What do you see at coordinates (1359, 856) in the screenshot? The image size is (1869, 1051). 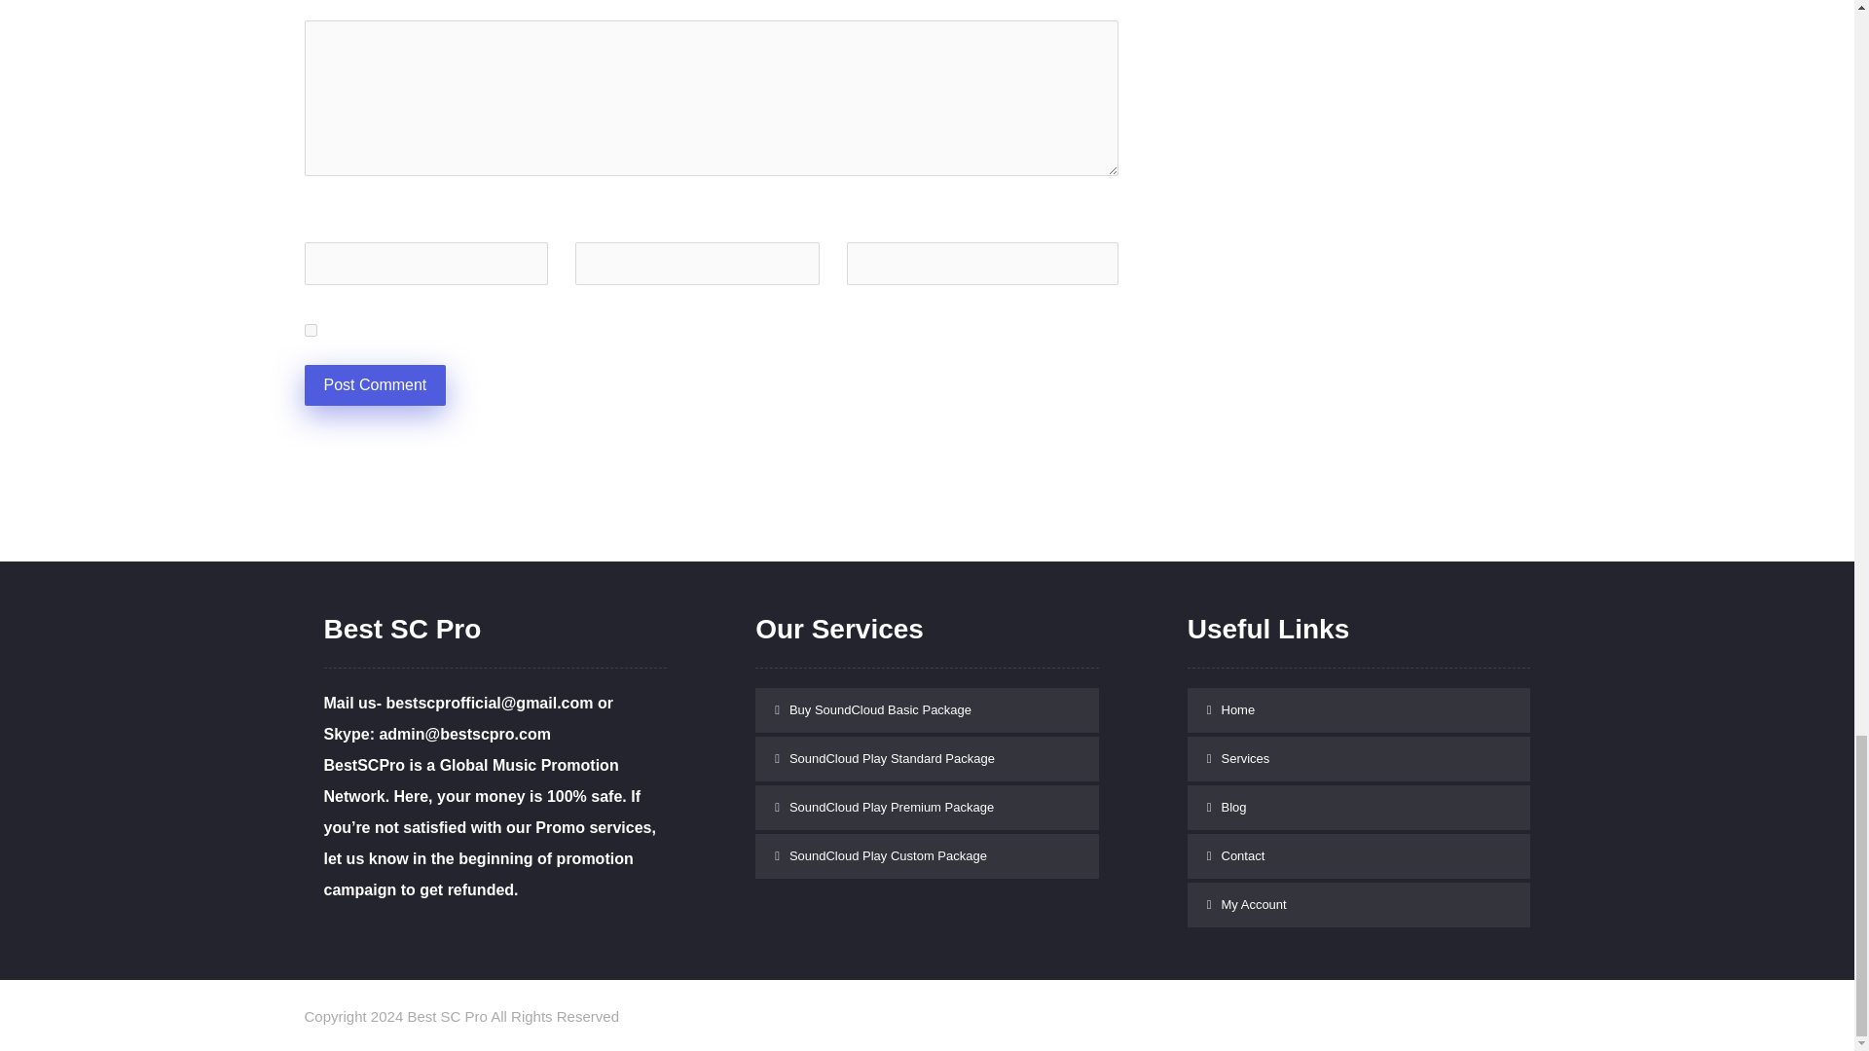 I see `Contact` at bounding box center [1359, 856].